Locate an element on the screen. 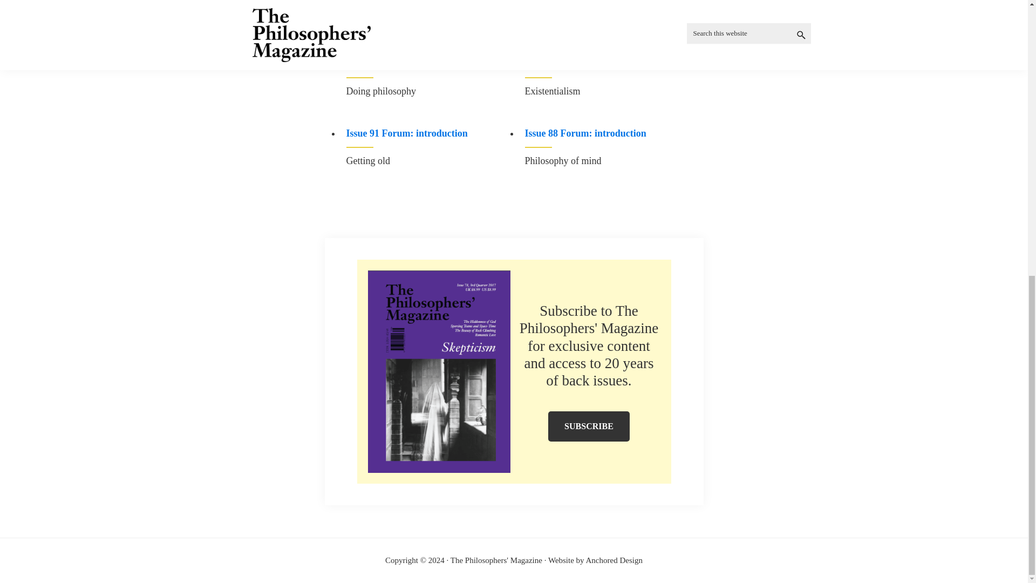  Issue 85 Forum: introduction is located at coordinates (430, 67).